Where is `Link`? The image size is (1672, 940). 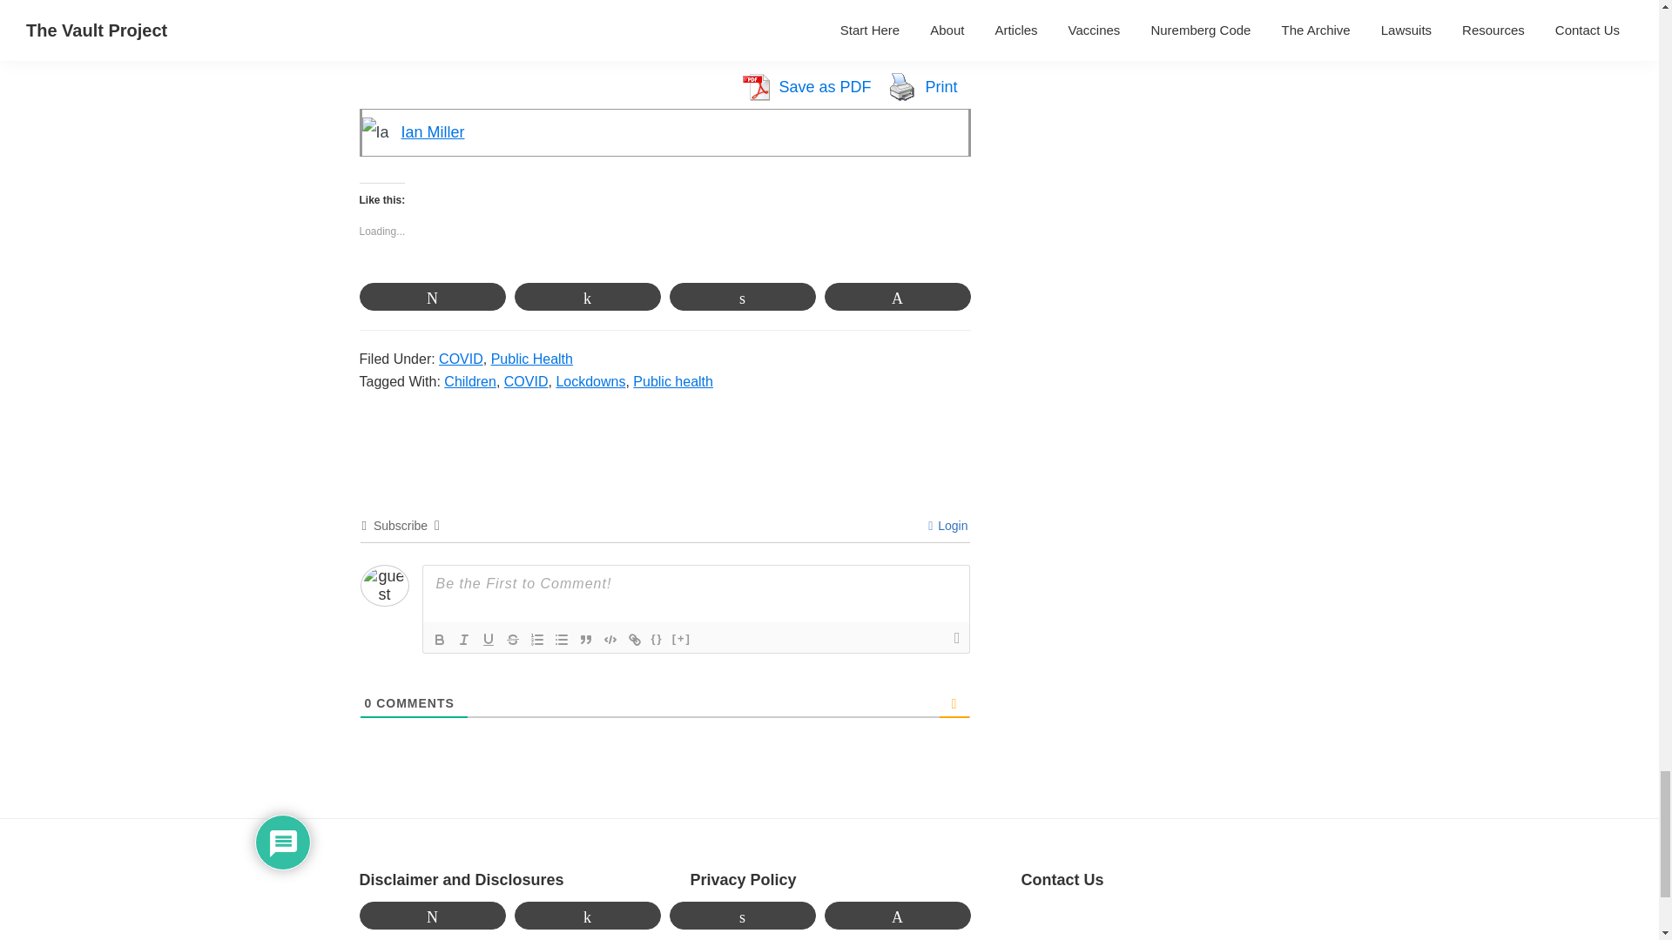 Link is located at coordinates (634, 639).